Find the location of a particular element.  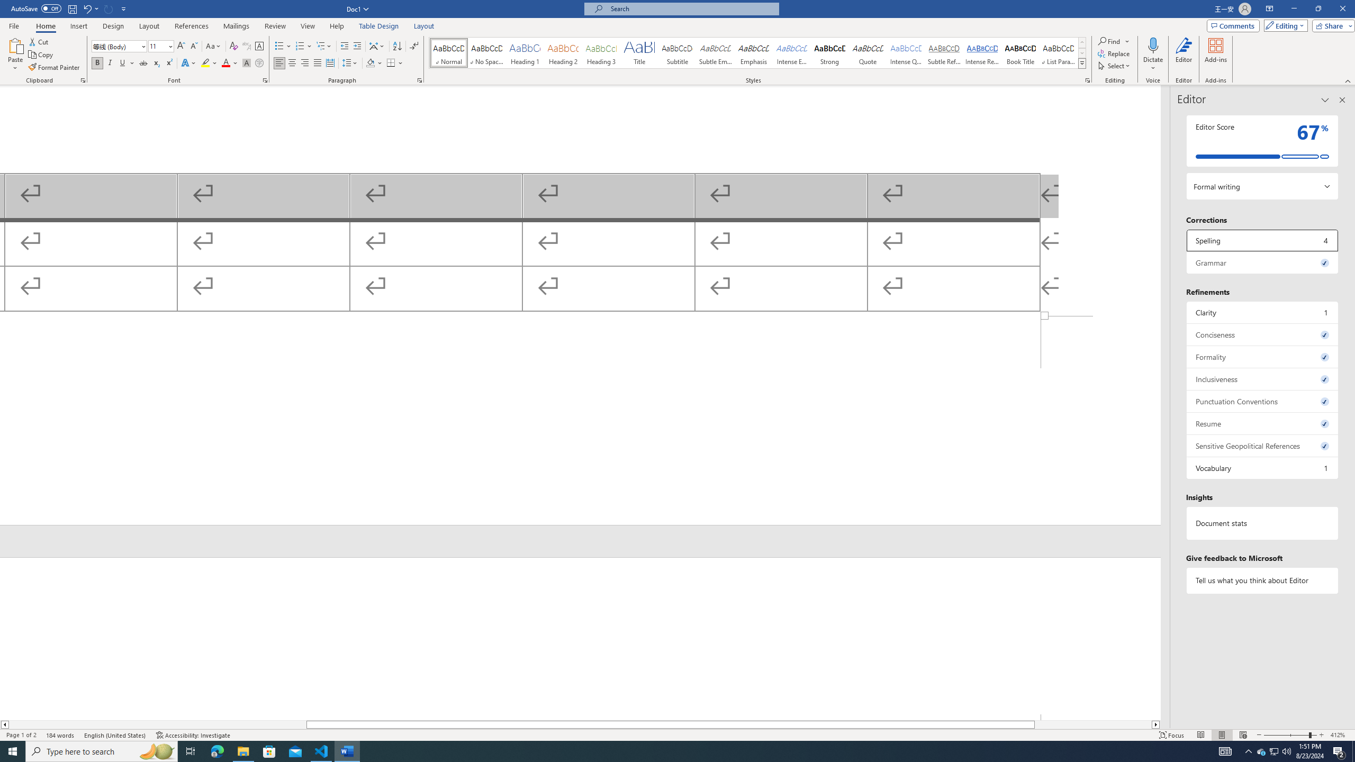

Subtitle is located at coordinates (677, 53).